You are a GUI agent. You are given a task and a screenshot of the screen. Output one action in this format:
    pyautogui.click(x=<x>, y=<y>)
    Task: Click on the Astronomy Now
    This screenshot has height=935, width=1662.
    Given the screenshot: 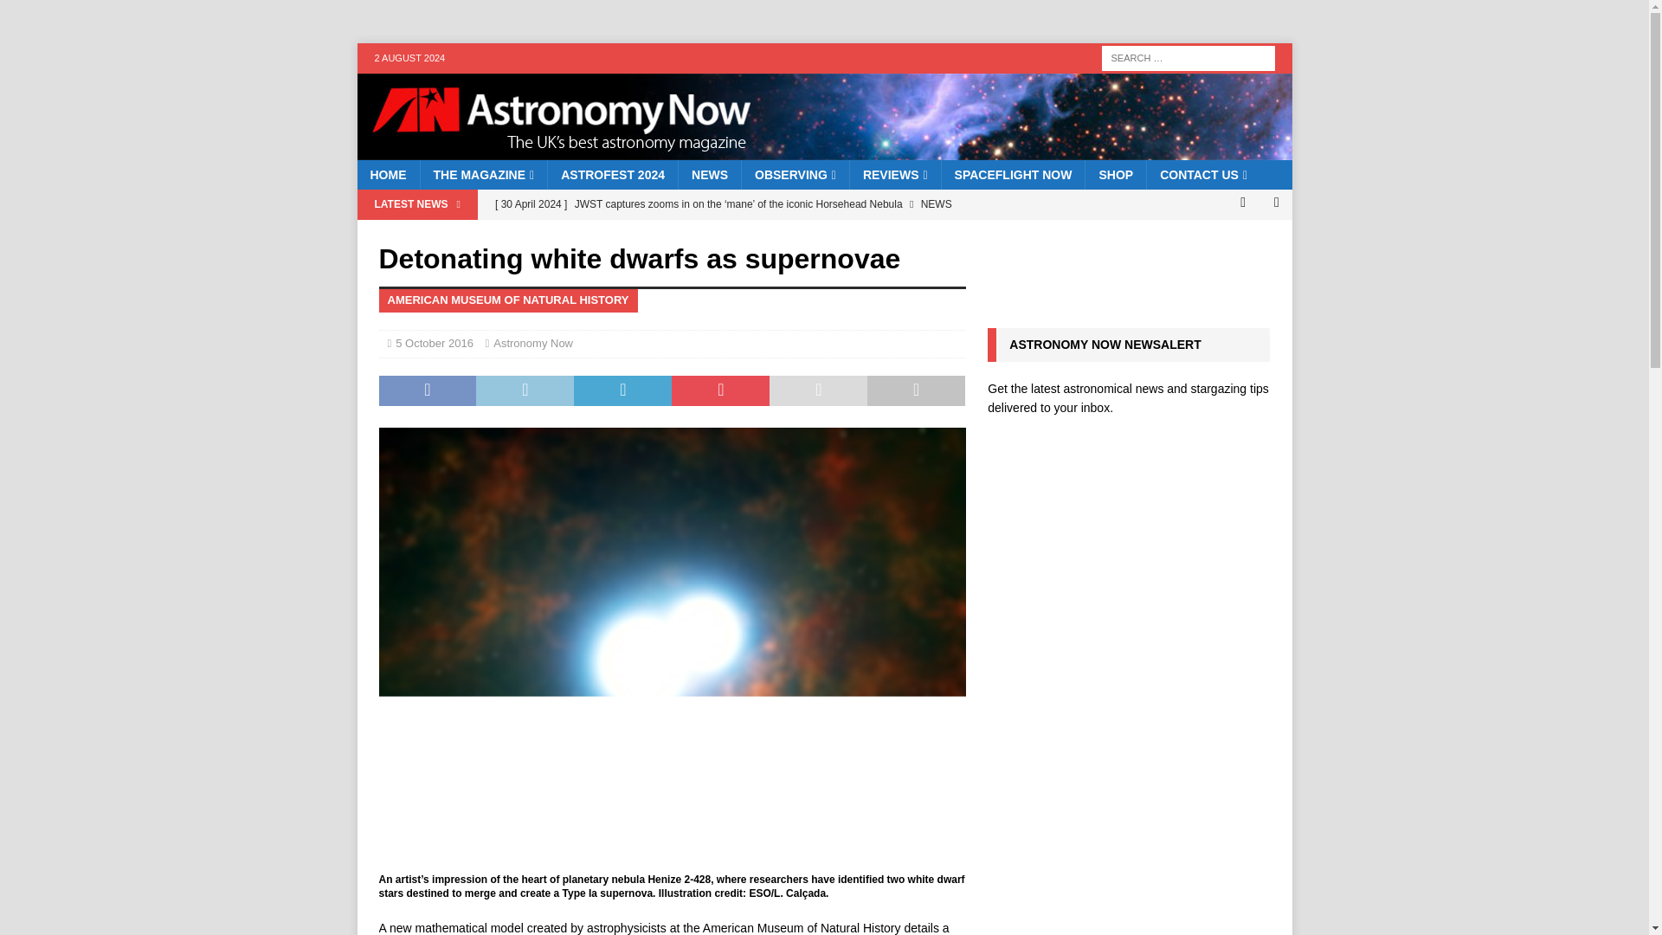 What is the action you would take?
    pyautogui.click(x=533, y=343)
    